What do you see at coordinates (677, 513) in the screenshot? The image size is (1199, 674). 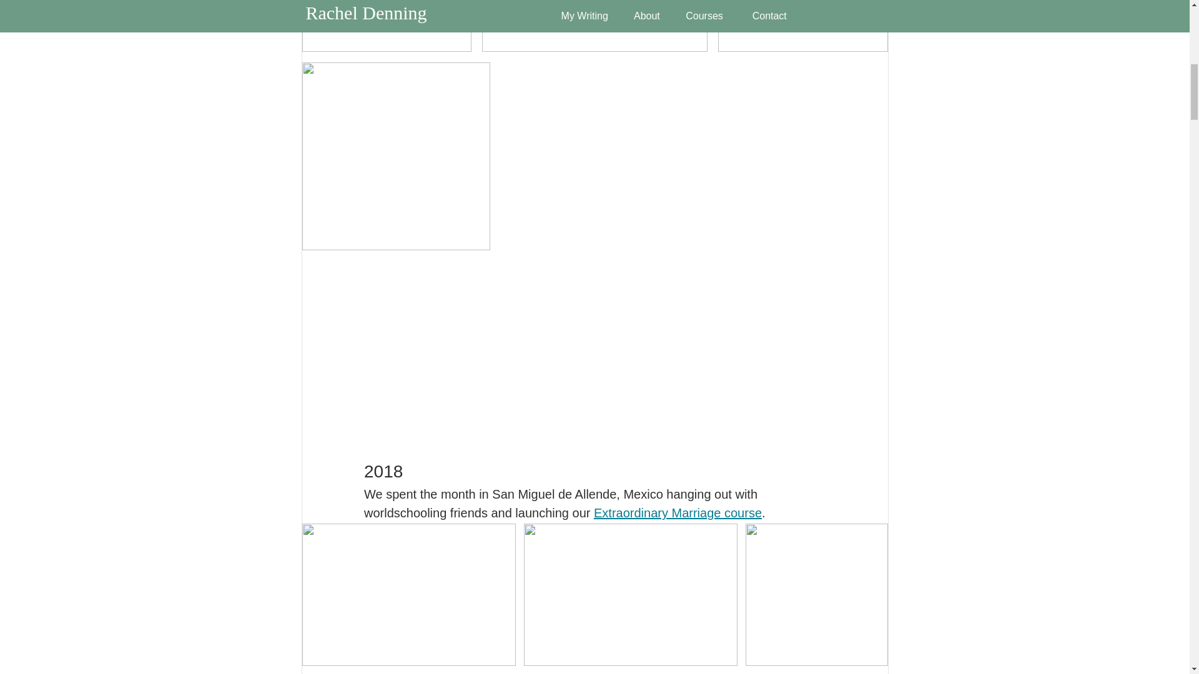 I see `Extraordinary Marriage course` at bounding box center [677, 513].